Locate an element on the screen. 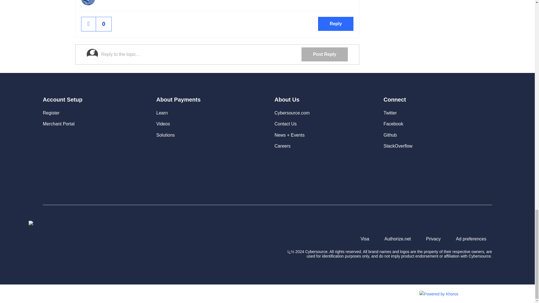 This screenshot has height=303, width=539. The total number of kudos this post has received. is located at coordinates (104, 24).